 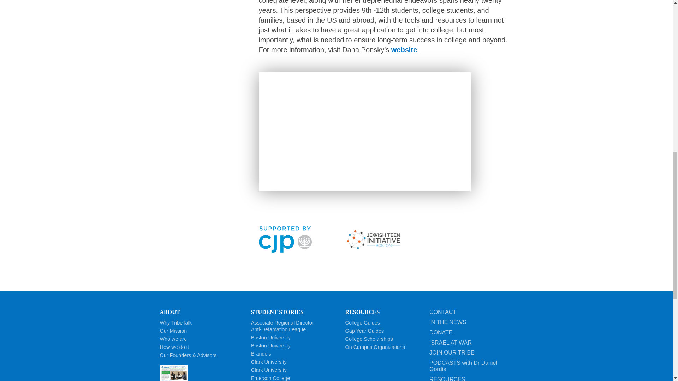 What do you see at coordinates (173, 339) in the screenshot?
I see `Who we are` at bounding box center [173, 339].